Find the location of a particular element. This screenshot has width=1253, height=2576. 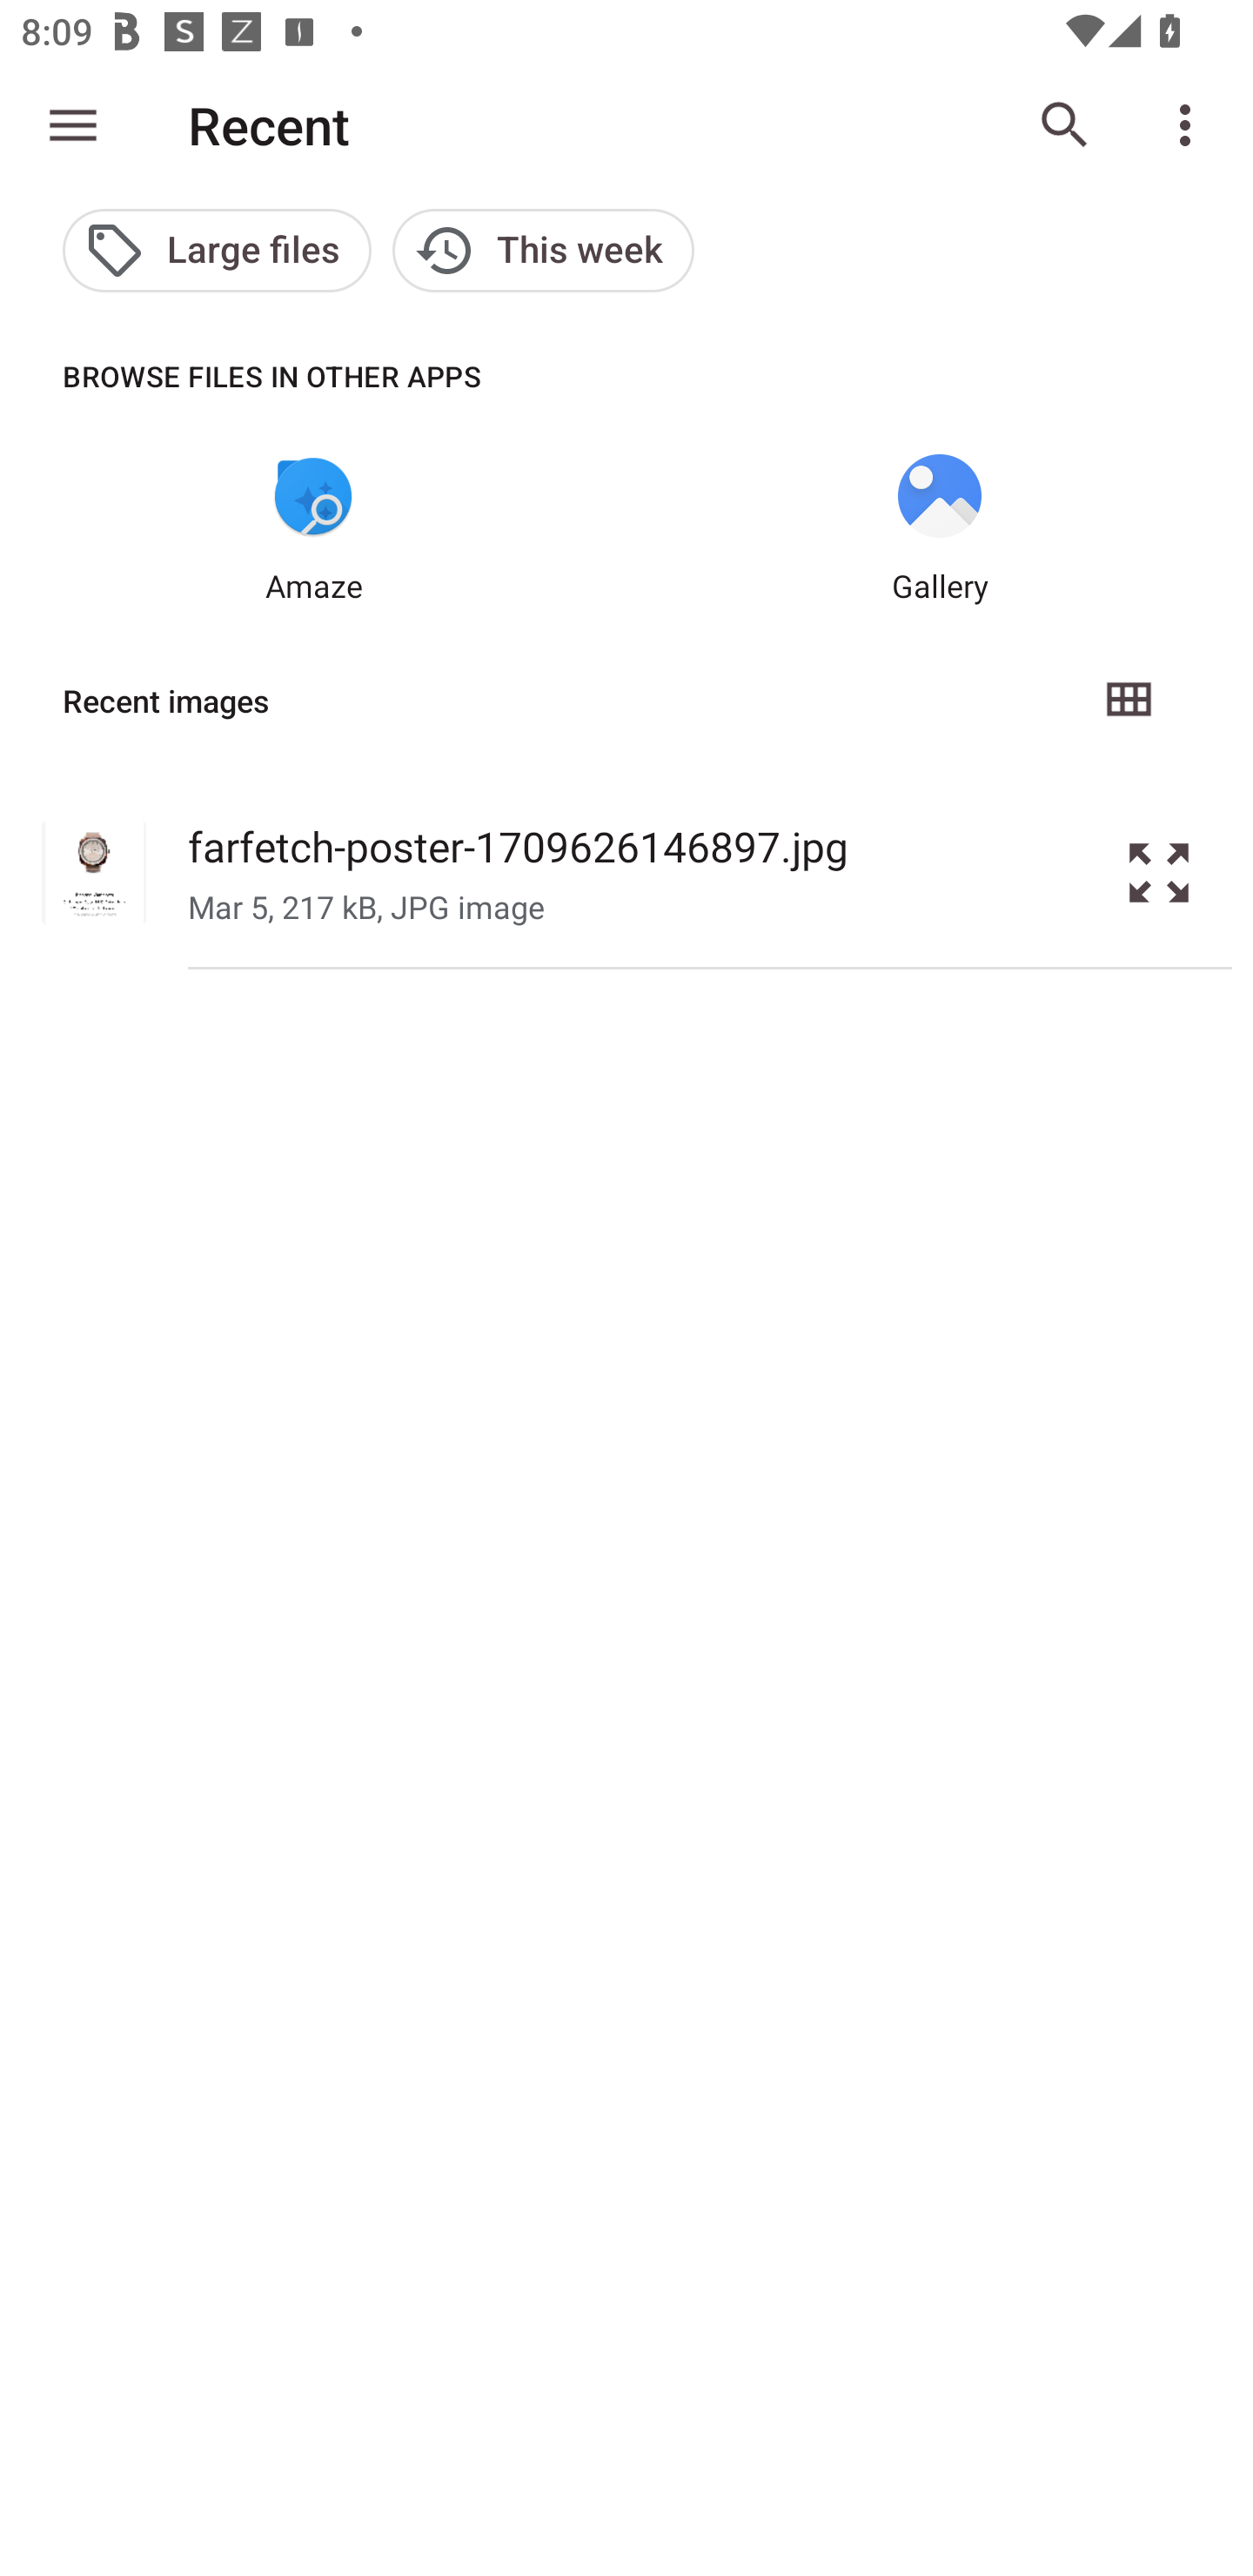

This week is located at coordinates (543, 251).